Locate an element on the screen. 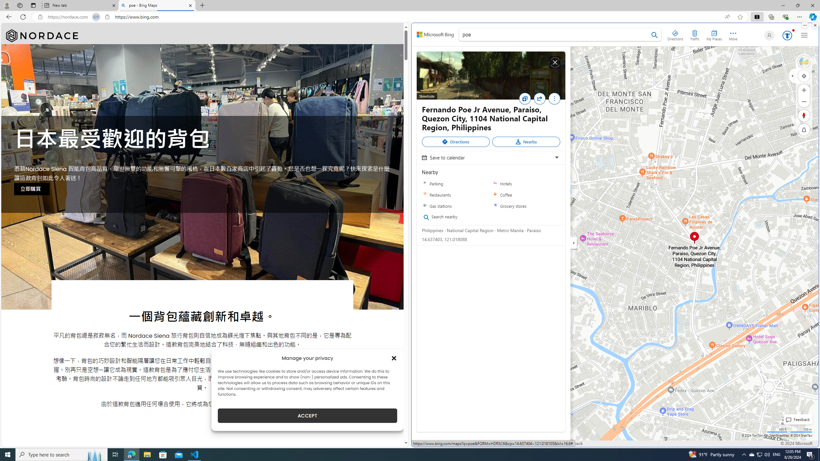 The width and height of the screenshot is (820, 461). Legal is located at coordinates (469, 444).